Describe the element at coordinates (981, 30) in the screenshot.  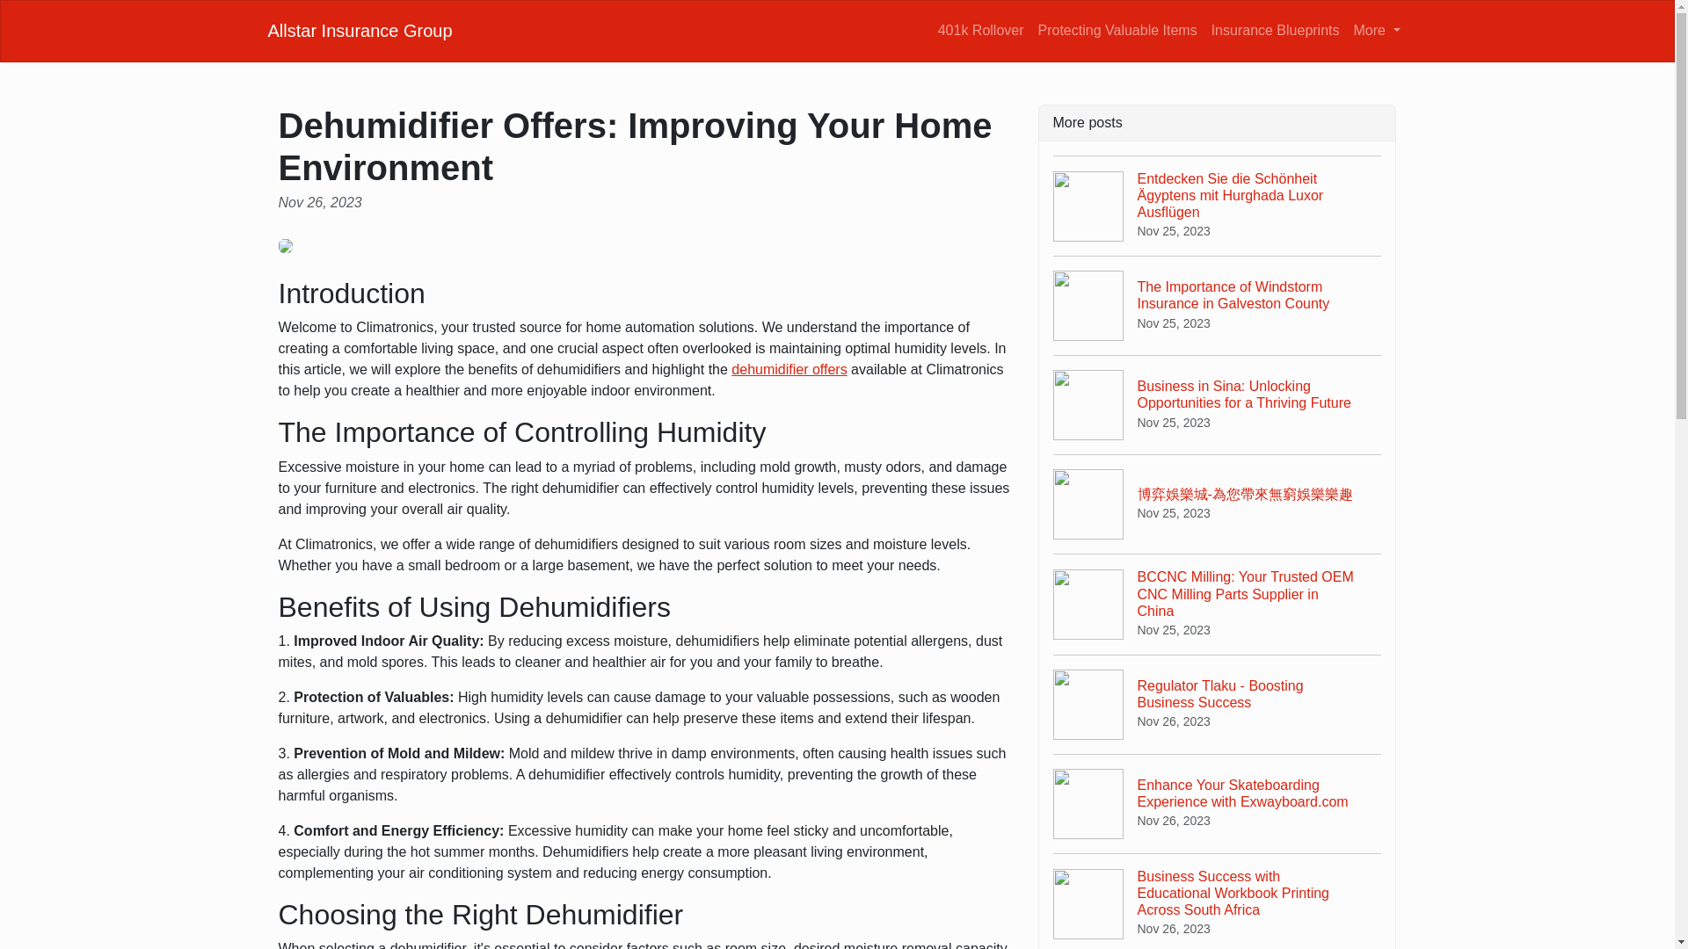
I see `dehumidifier offers` at that location.